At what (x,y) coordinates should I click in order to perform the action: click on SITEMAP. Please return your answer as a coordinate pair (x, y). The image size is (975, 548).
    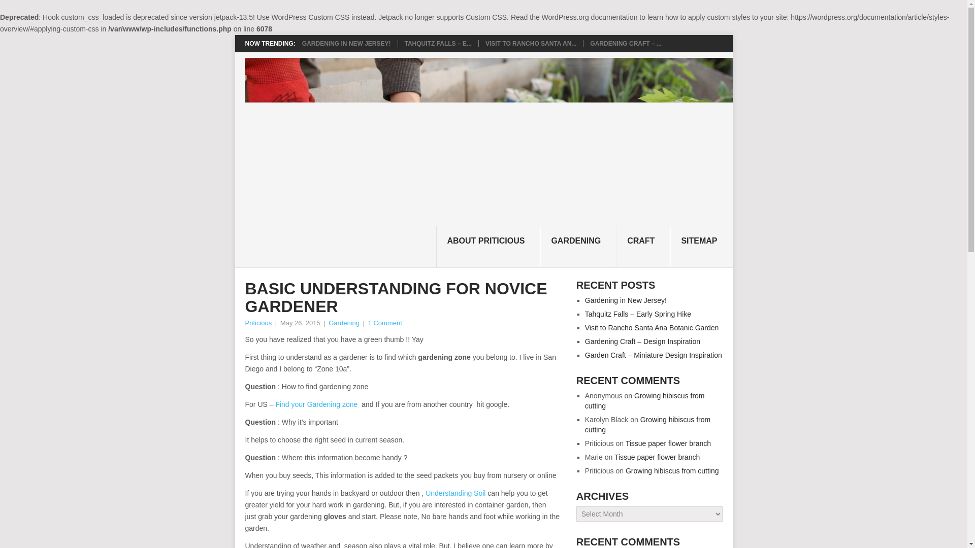
    Looking at the image, I should click on (701, 247).